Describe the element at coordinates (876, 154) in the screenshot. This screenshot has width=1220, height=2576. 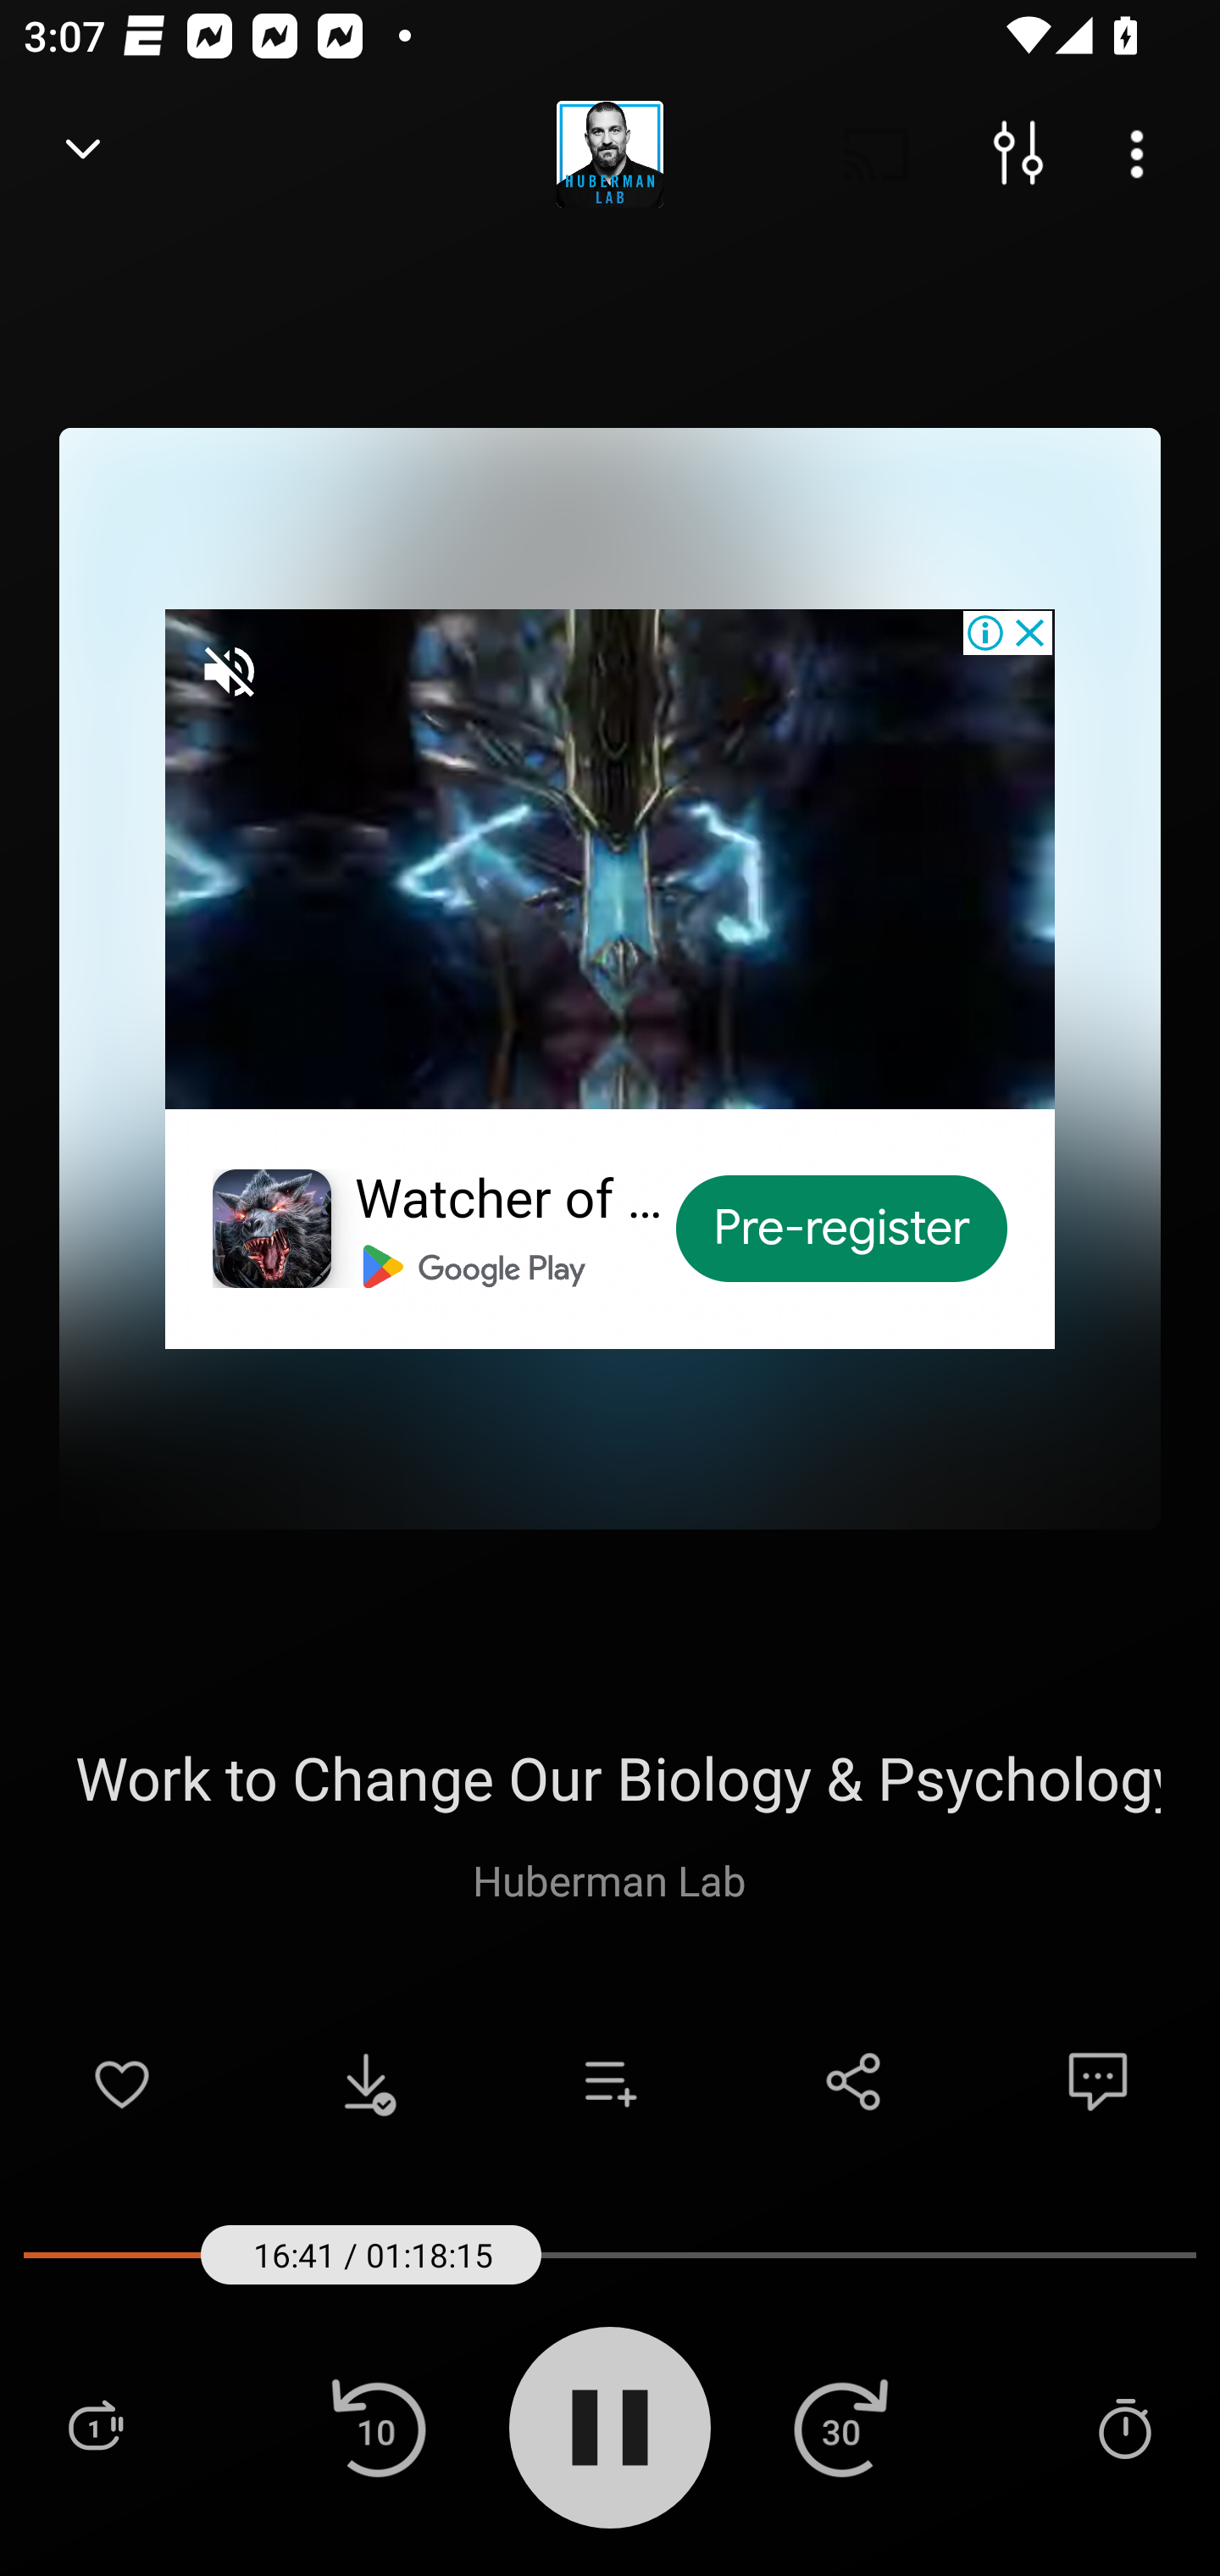
I see `Cast. Disconnected` at that location.